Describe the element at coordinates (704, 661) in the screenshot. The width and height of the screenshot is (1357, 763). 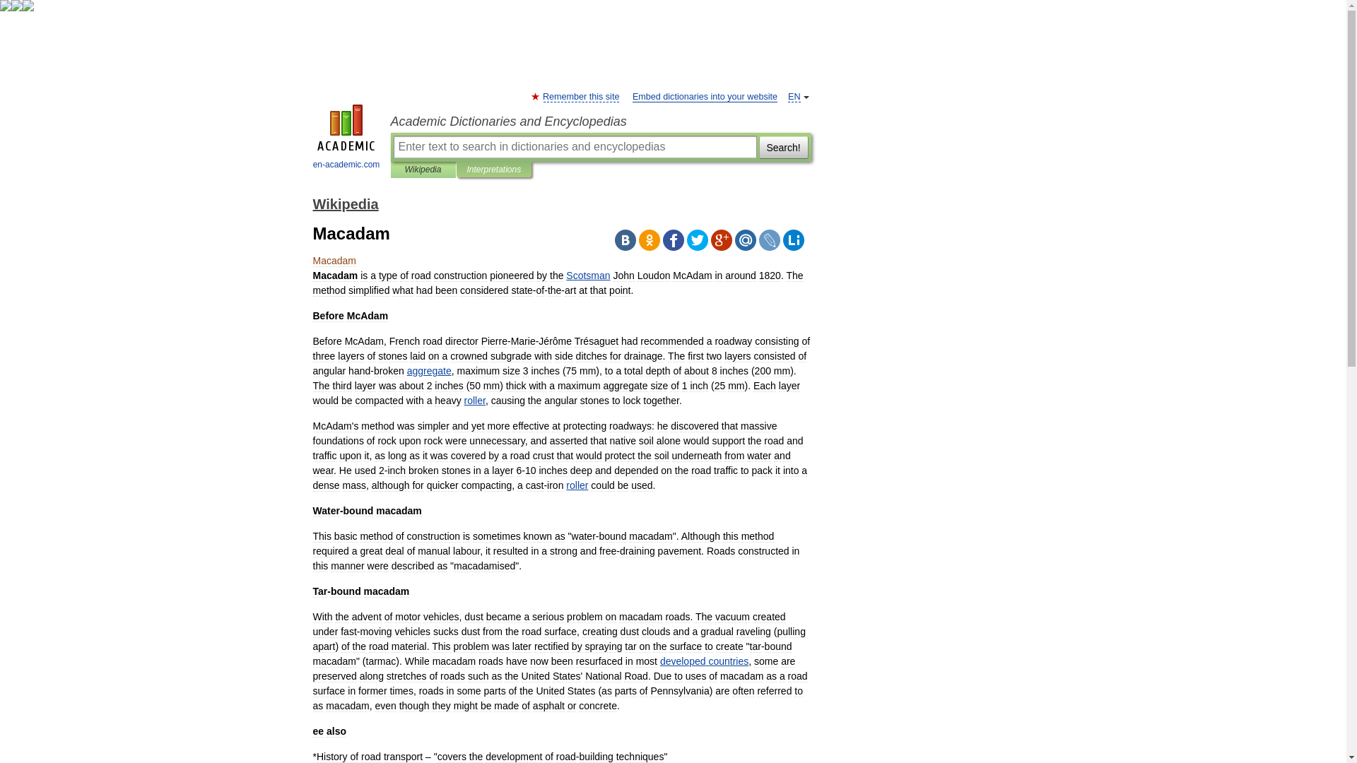
I see `developed countries` at that location.